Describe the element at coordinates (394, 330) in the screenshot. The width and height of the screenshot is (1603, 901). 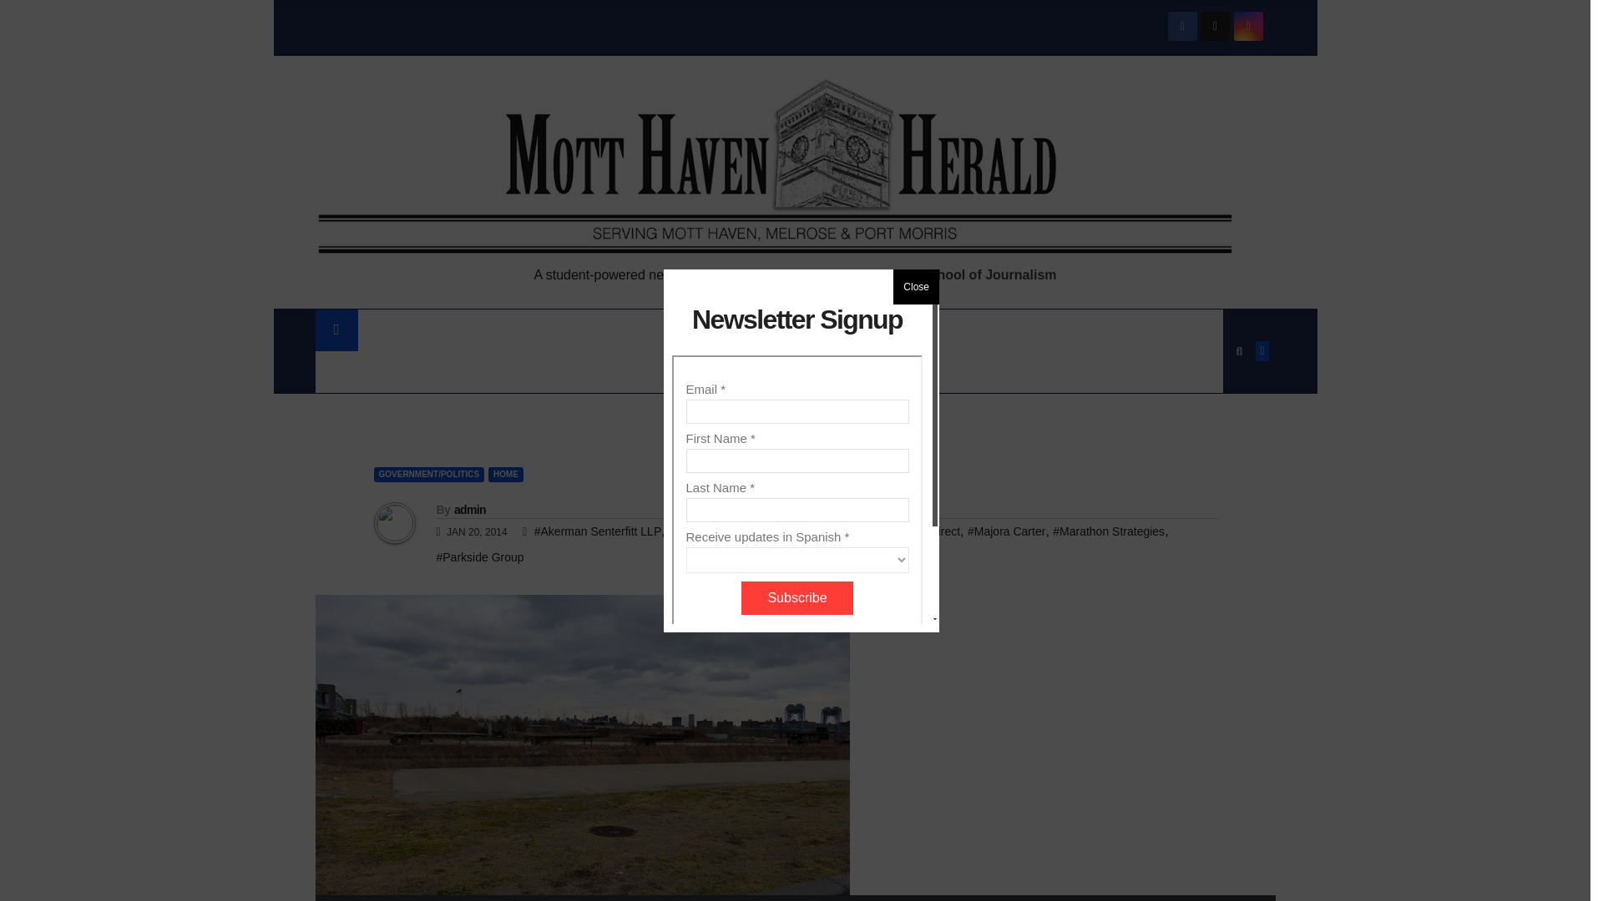
I see `News` at that location.